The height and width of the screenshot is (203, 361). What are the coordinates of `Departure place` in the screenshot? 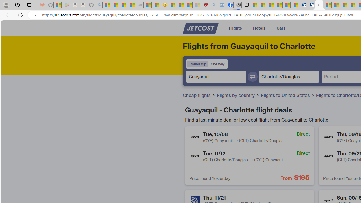 It's located at (216, 76).